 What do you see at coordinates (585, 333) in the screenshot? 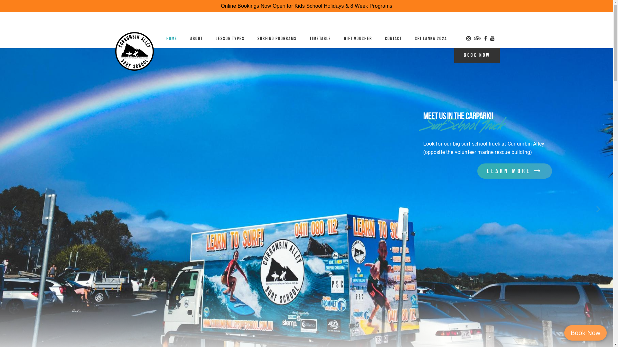
I see `Book Now` at bounding box center [585, 333].